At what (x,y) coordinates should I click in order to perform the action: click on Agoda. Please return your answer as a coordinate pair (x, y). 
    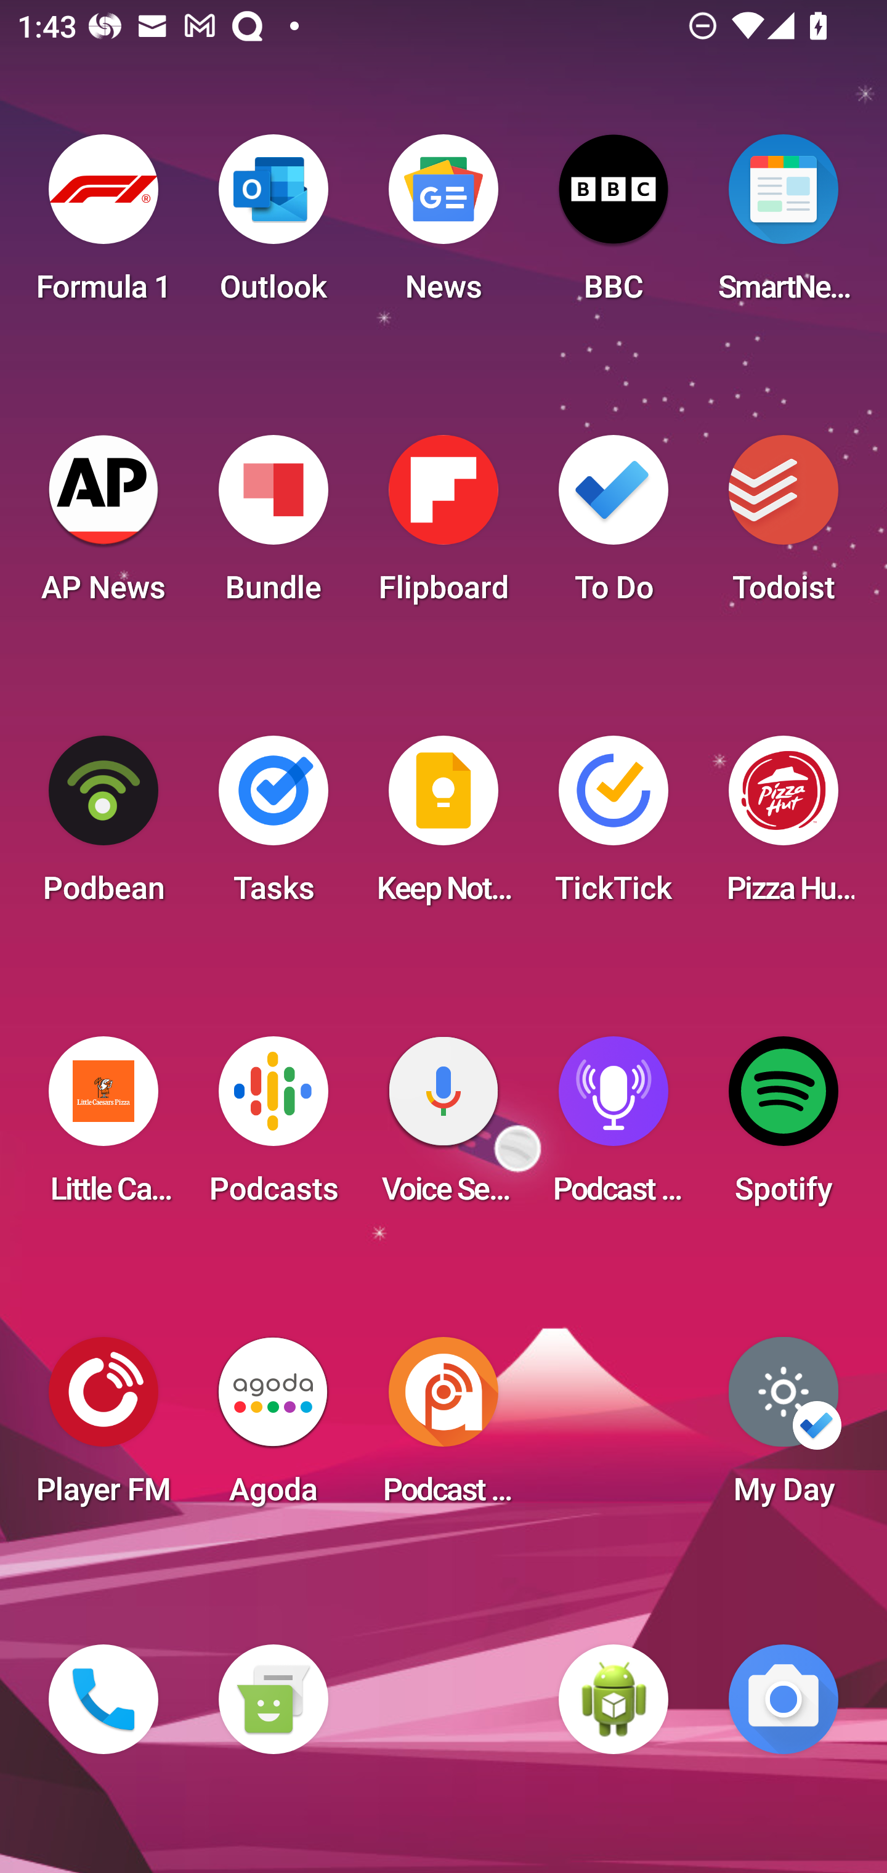
    Looking at the image, I should click on (273, 1428).